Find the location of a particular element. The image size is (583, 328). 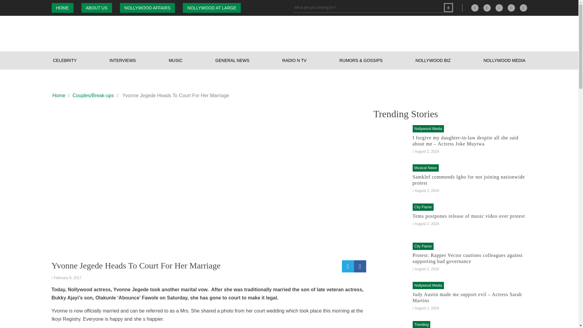

Search is located at coordinates (448, 7).